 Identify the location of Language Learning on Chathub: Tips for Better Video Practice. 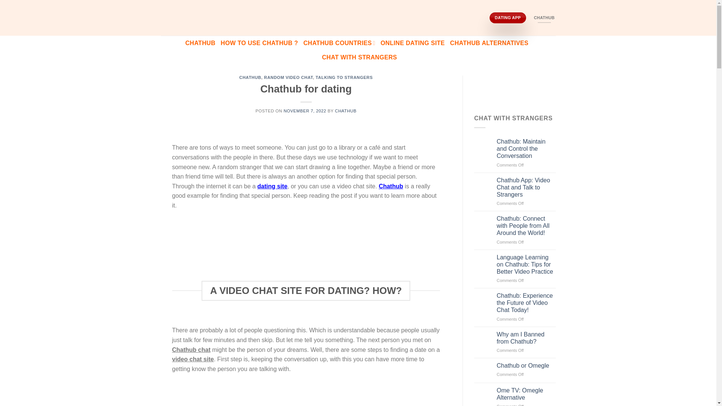
(526, 265).